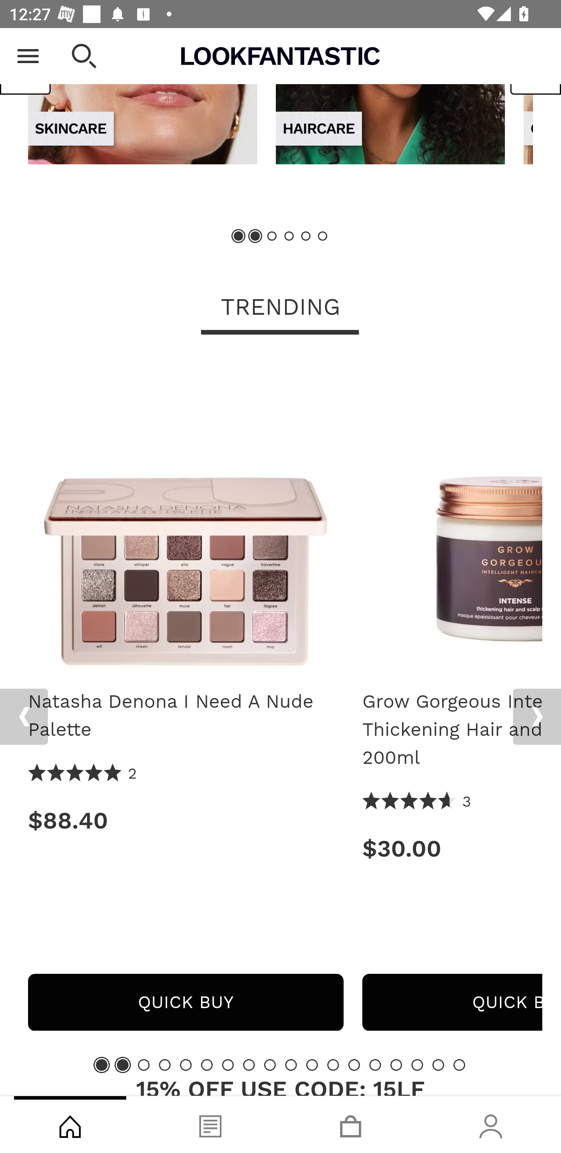 The image size is (561, 1153). I want to click on Showing Slide 2 (Current Item), so click(122, 1065).